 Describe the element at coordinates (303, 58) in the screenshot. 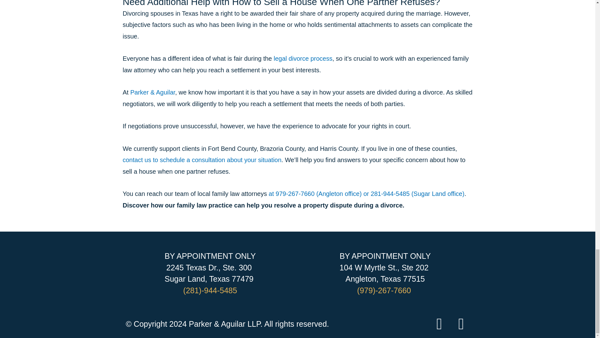

I see `legal divorce process` at that location.